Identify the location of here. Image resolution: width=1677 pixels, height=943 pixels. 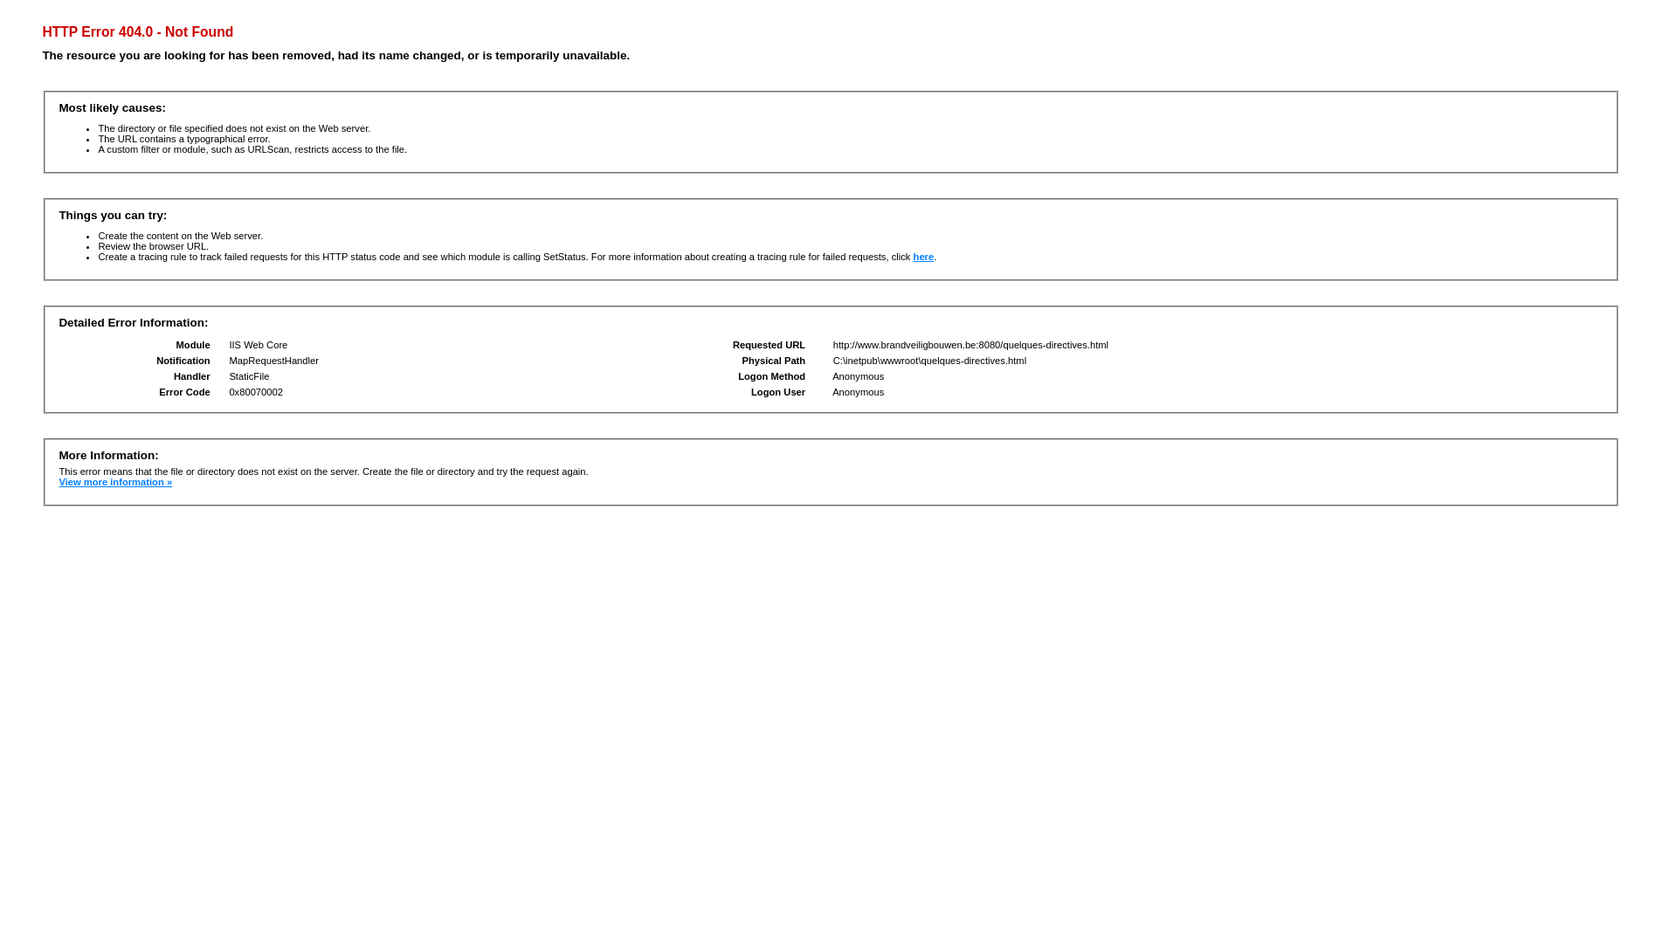
(924, 257).